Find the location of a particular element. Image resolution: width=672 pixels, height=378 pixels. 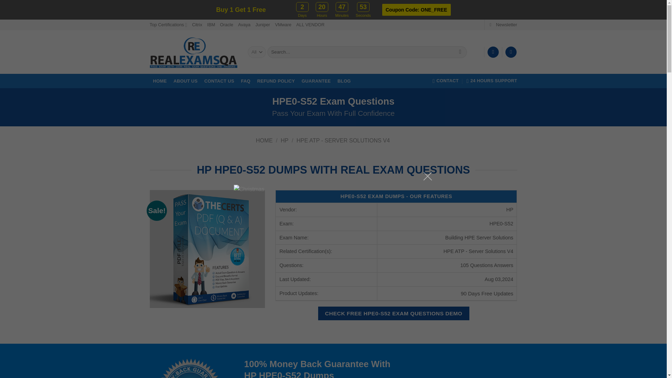

Cart is located at coordinates (511, 52).